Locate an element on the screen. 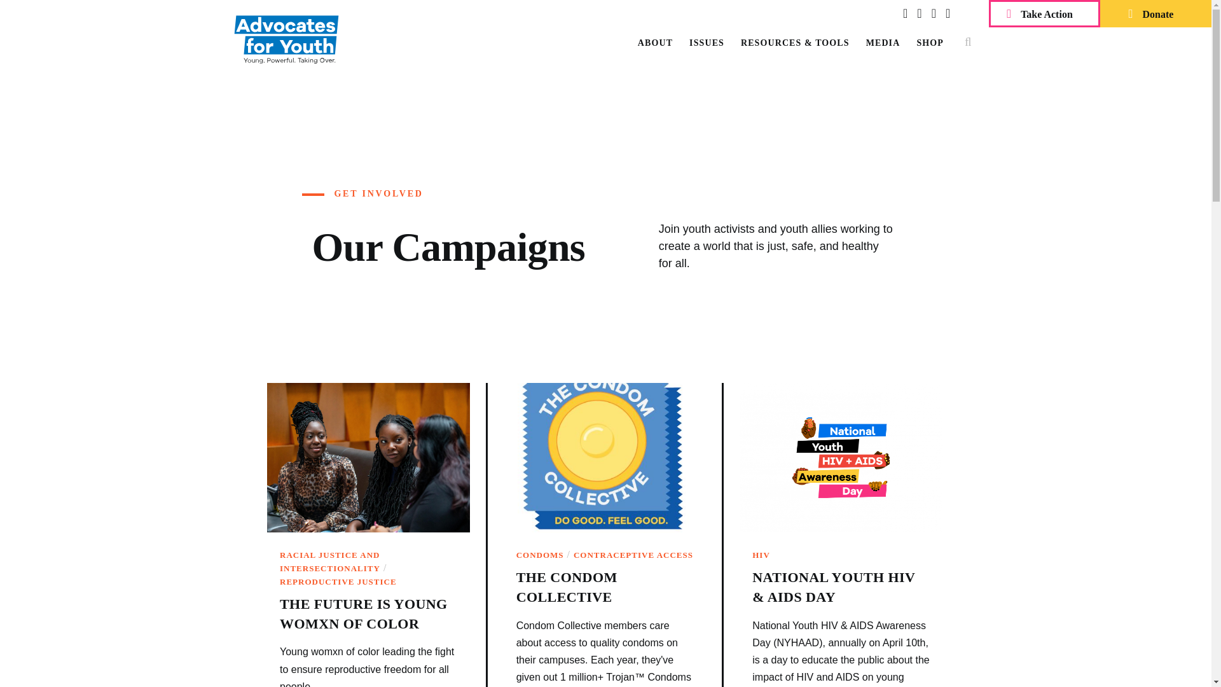 Image resolution: width=1221 pixels, height=687 pixels. ABOUT is located at coordinates (655, 43).